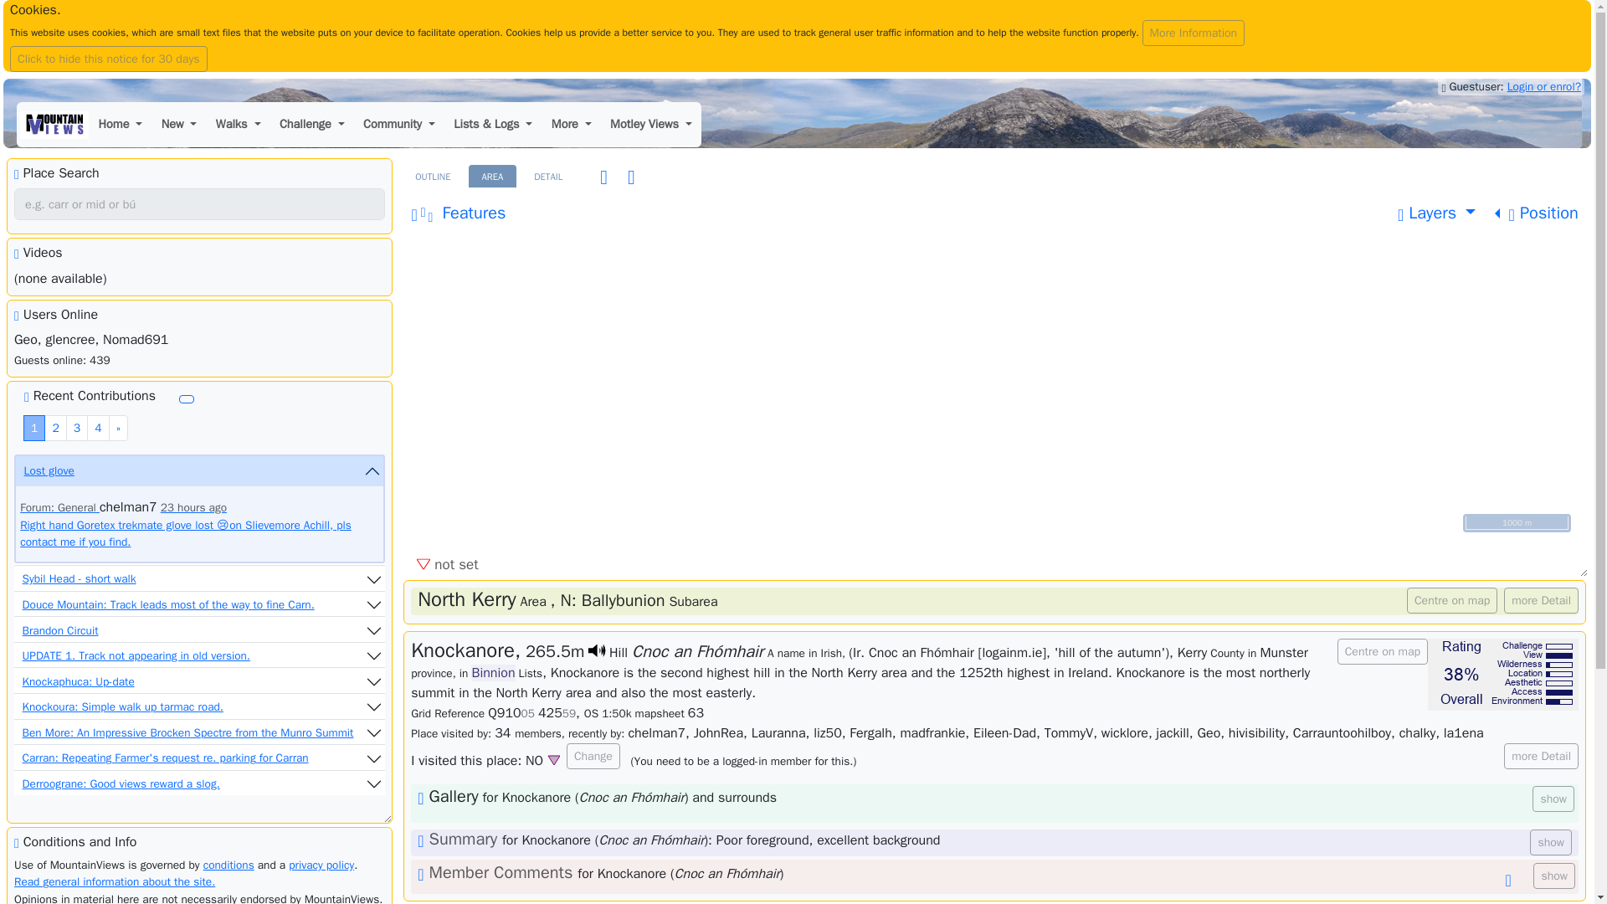  Describe the element at coordinates (1194, 33) in the screenshot. I see `More information` at that location.